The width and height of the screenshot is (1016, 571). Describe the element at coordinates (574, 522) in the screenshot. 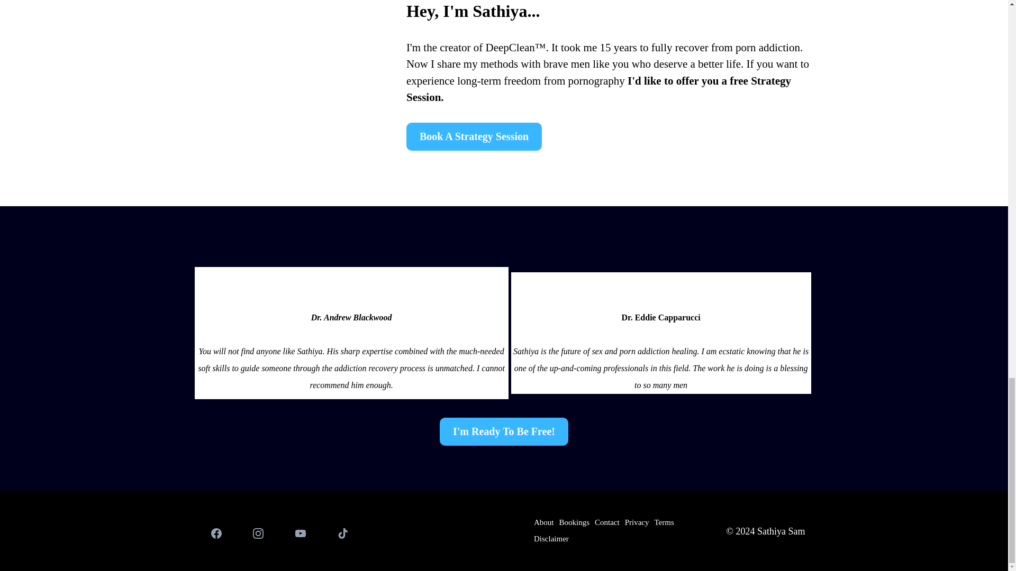

I see `Bookings` at that location.